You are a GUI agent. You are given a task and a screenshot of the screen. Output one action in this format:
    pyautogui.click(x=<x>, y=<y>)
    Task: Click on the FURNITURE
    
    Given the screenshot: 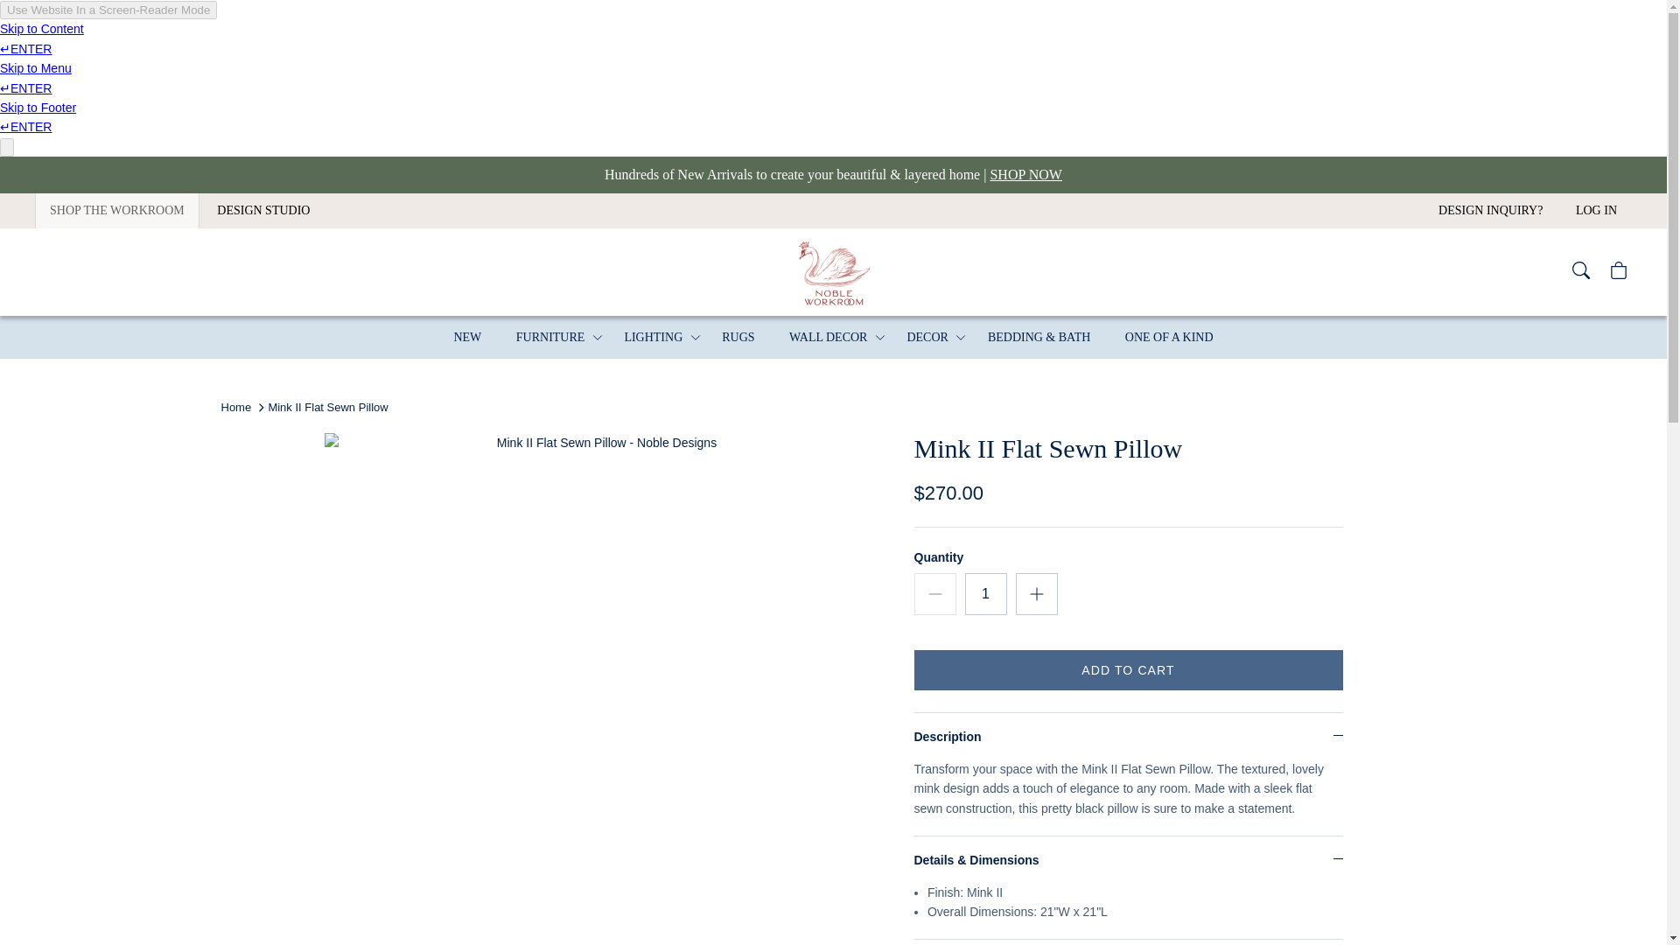 What is the action you would take?
    pyautogui.click(x=551, y=337)
    